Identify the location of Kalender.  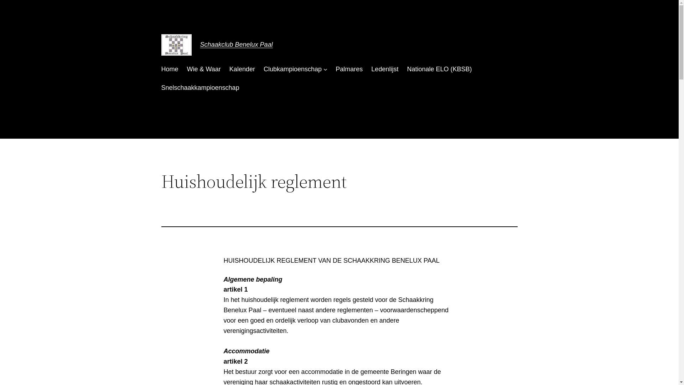
(242, 69).